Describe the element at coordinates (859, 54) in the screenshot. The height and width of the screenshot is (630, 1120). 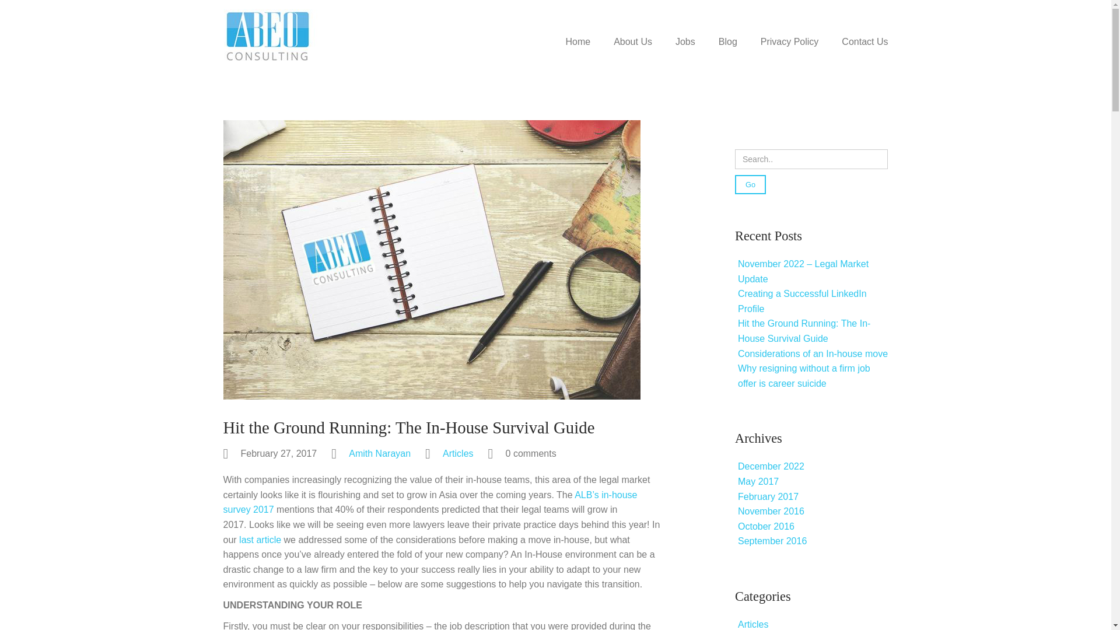
I see `Contact Us` at that location.